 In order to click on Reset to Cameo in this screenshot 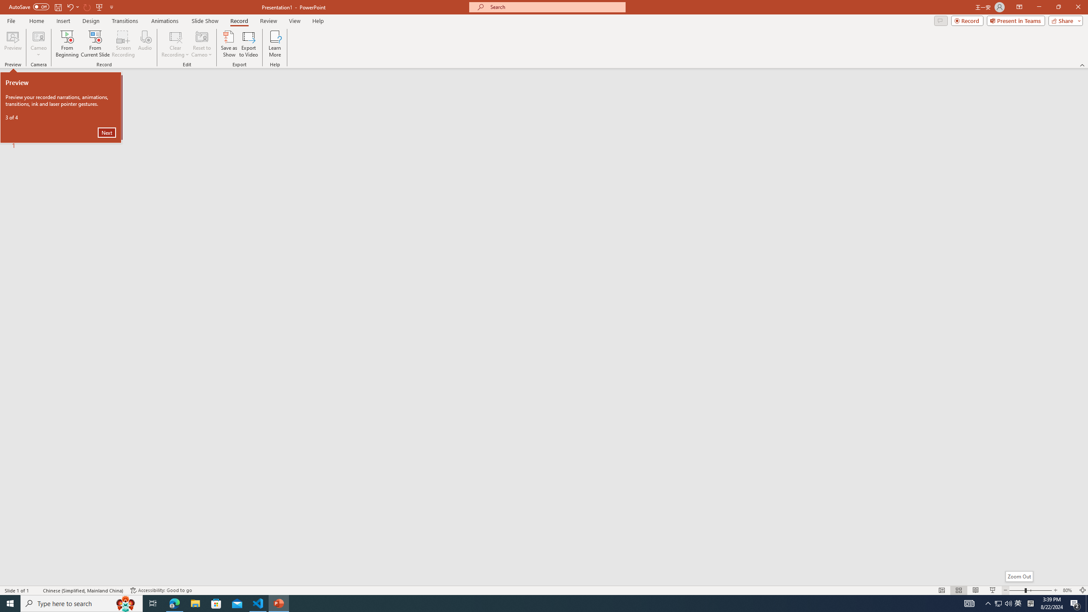, I will do `click(201, 44)`.